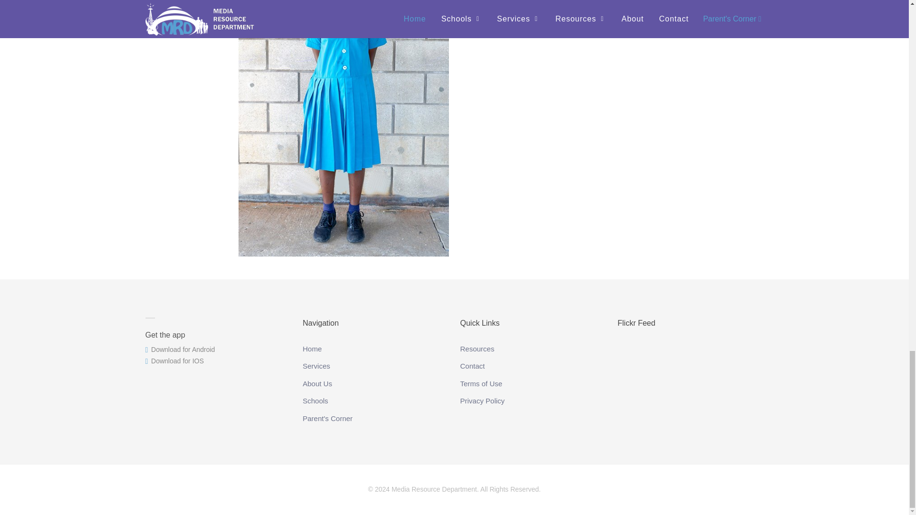 The image size is (916, 515). Describe the element at coordinates (317, 365) in the screenshot. I see `Services` at that location.